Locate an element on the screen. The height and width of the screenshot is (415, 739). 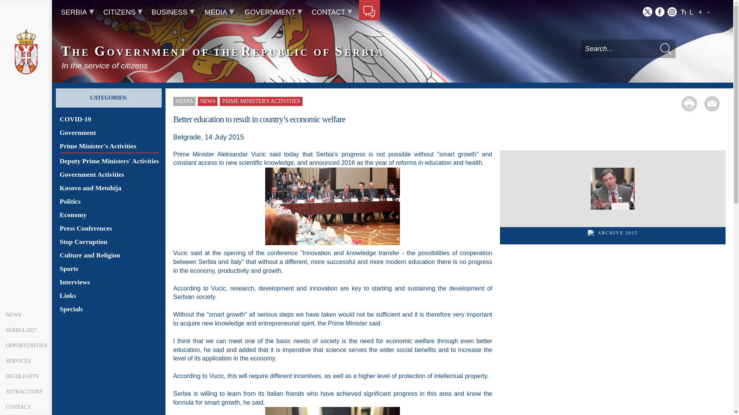
SERBIA 2027 is located at coordinates (26, 330).